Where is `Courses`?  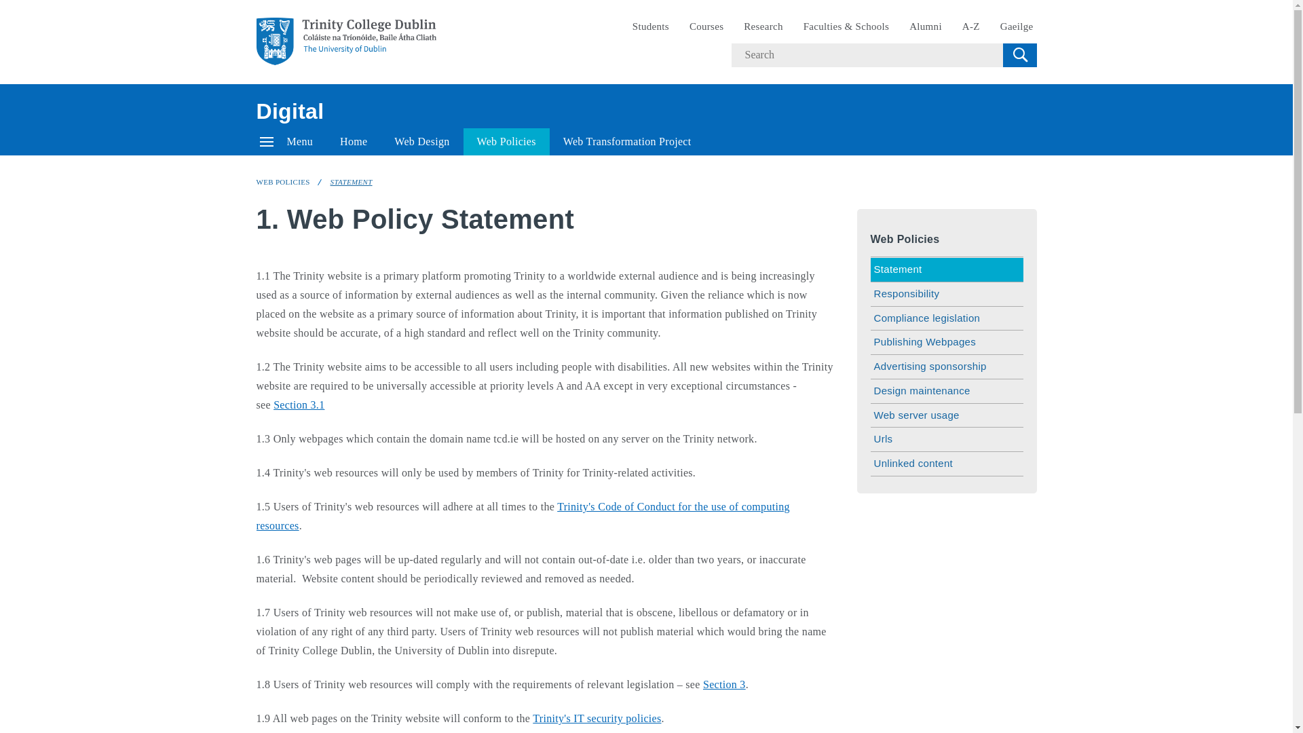
Courses is located at coordinates (706, 26).